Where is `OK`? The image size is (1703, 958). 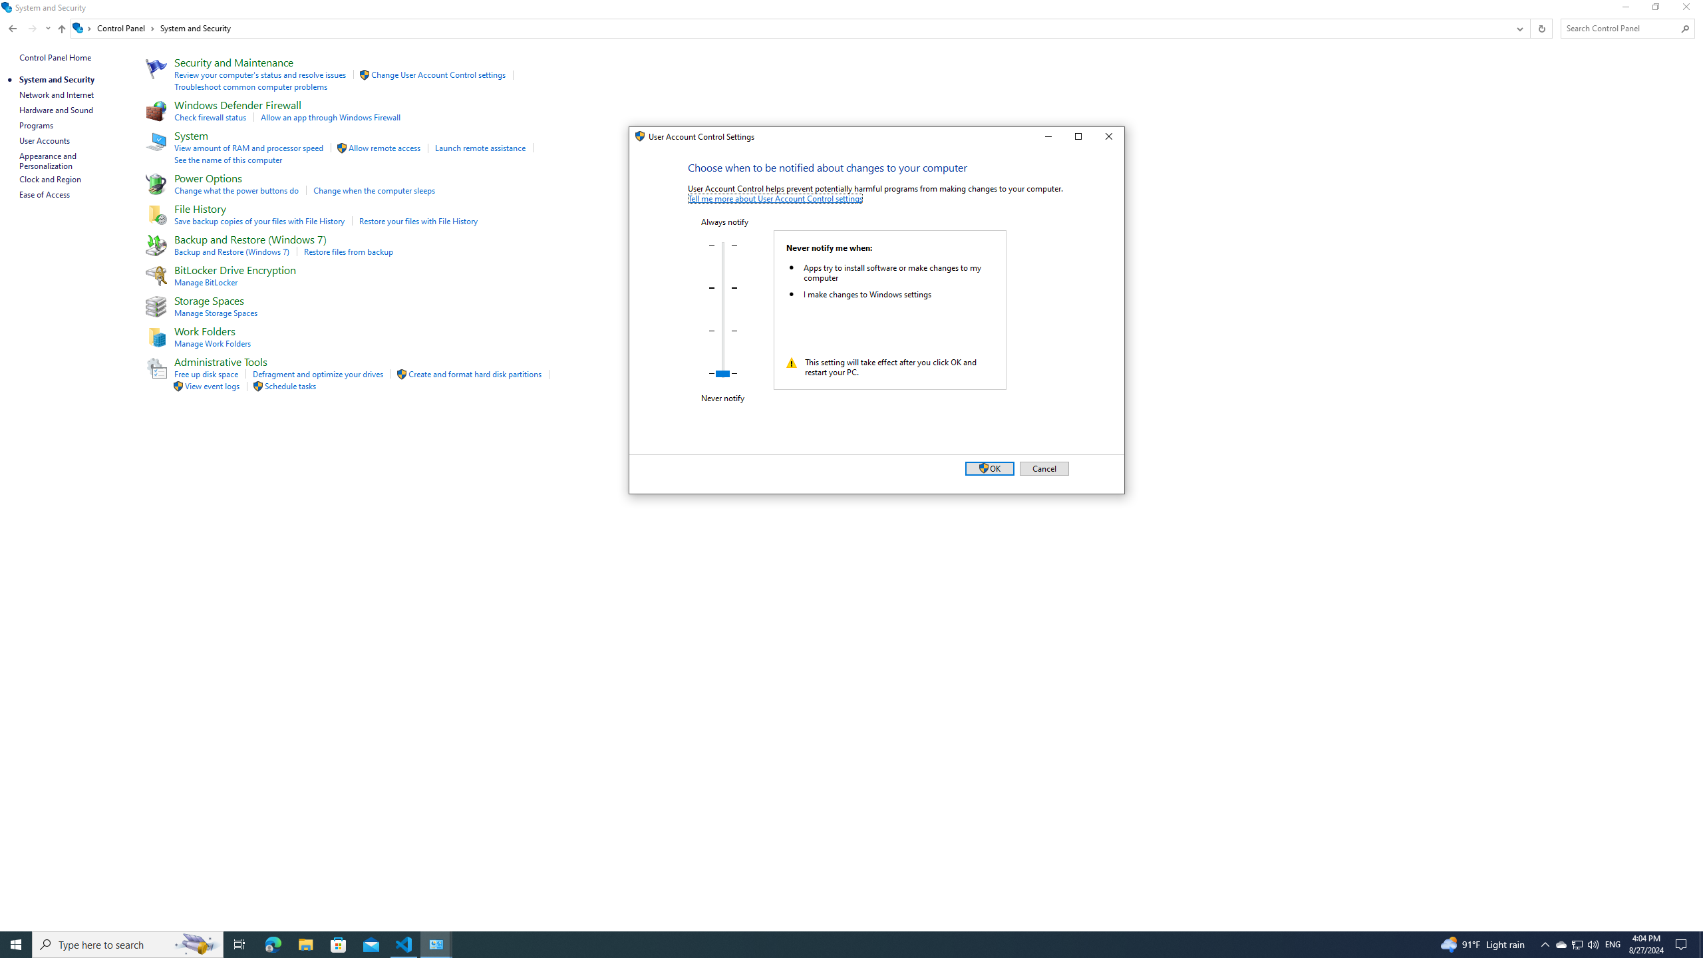
OK is located at coordinates (989, 468).